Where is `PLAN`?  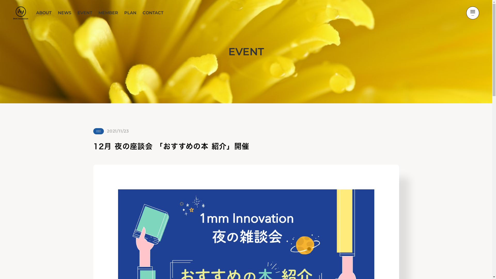
PLAN is located at coordinates (130, 13).